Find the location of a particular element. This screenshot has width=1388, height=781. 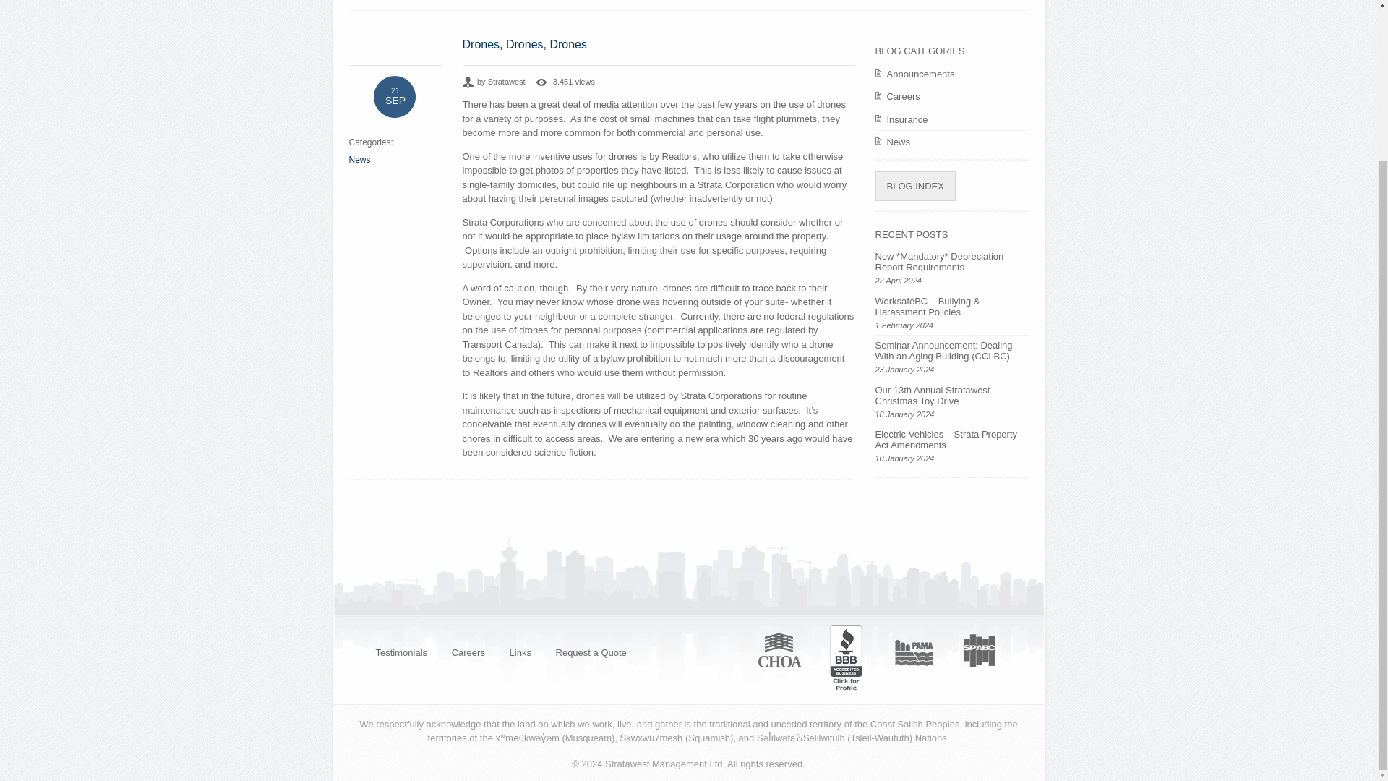

Careers is located at coordinates (468, 652).